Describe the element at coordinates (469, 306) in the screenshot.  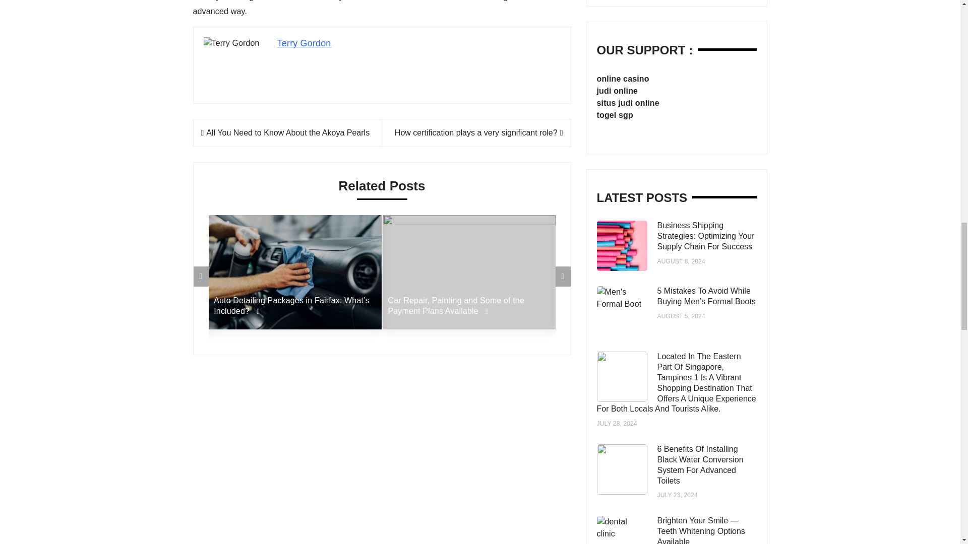
I see `Car Repair, Painting and Some of the Payment Plans Available` at that location.